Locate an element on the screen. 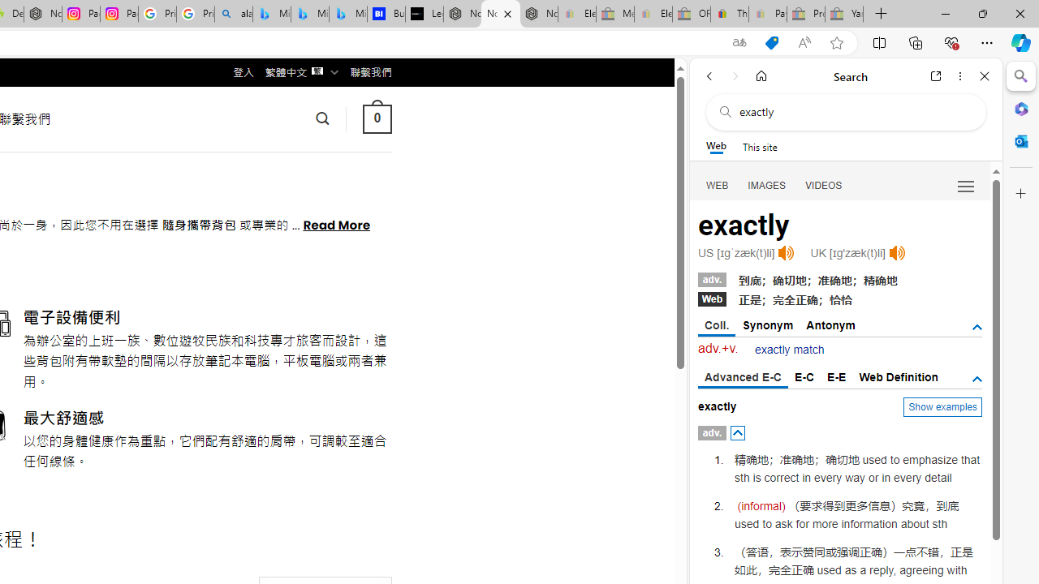 Image resolution: width=1039 pixels, height=584 pixels. Click to listen is located at coordinates (896, 253).